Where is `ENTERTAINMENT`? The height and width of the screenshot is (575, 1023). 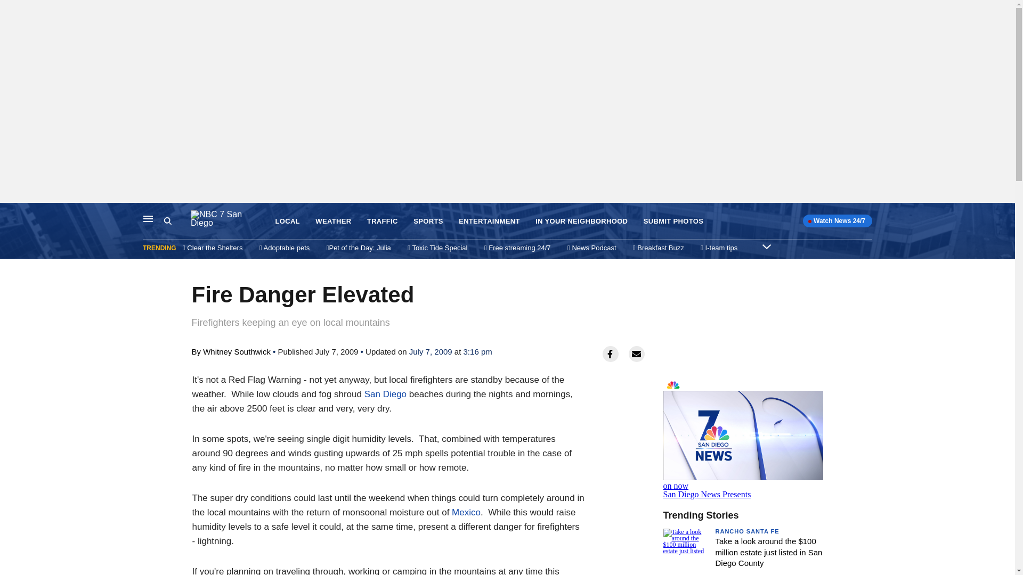 ENTERTAINMENT is located at coordinates (743, 436).